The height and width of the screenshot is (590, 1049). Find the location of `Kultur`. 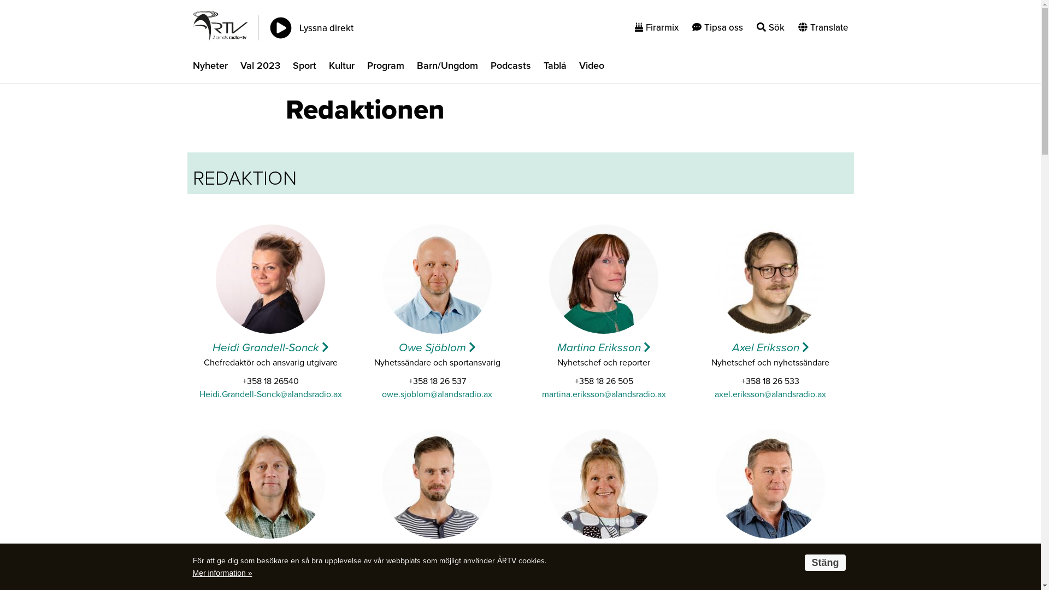

Kultur is located at coordinates (342, 67).